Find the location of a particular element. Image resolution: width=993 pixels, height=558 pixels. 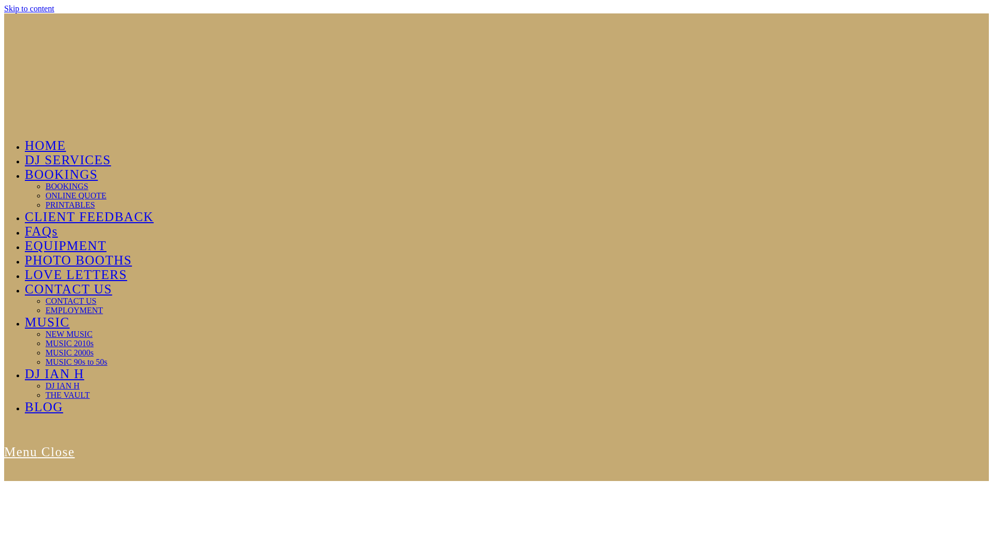

LOVE LETTERS is located at coordinates (76, 275).